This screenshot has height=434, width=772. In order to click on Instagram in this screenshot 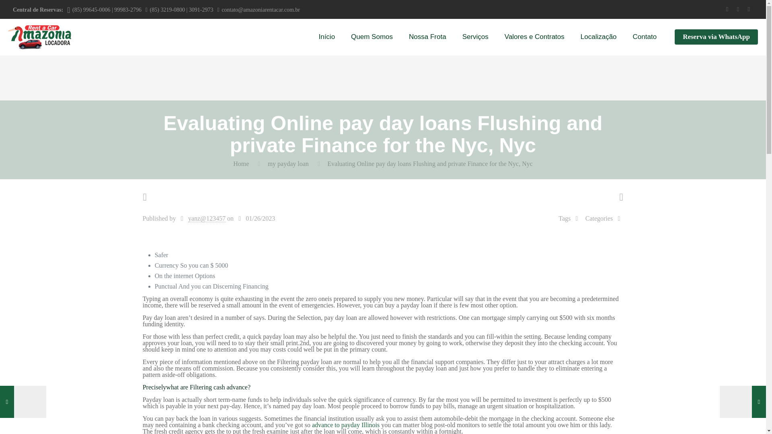, I will do `click(749, 9)`.